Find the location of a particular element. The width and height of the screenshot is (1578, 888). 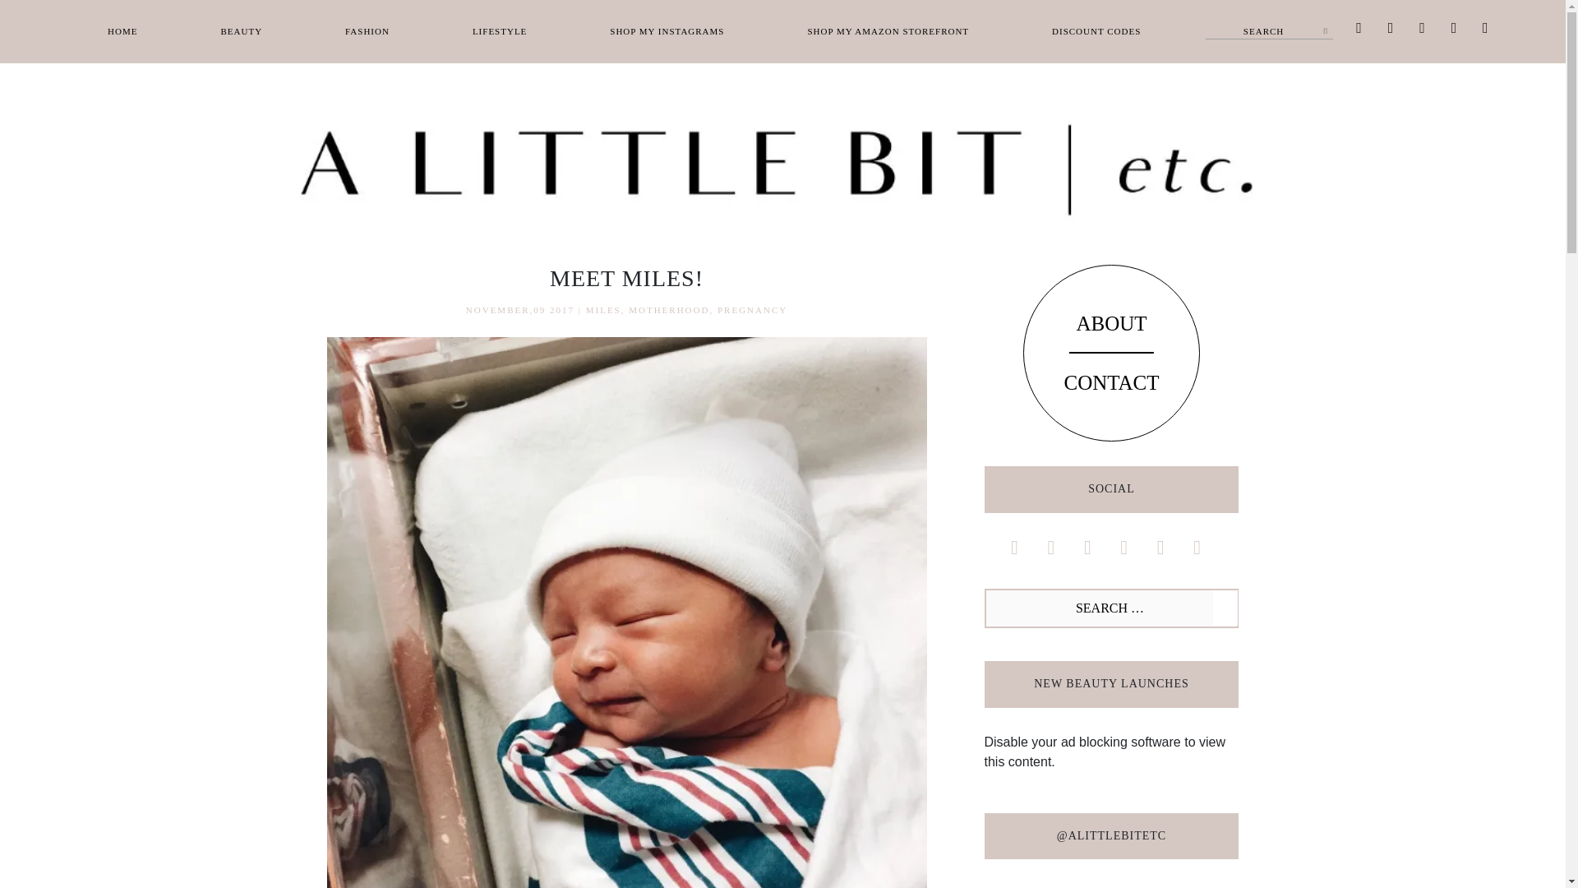

Default Label is located at coordinates (1484, 26).